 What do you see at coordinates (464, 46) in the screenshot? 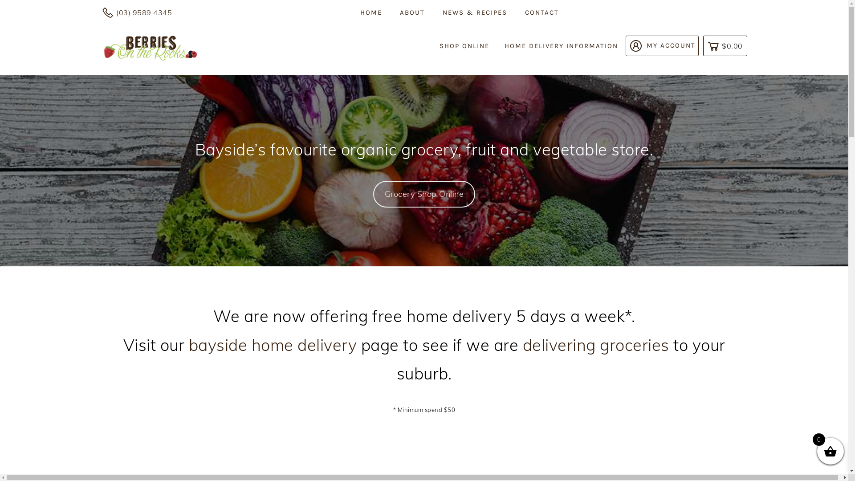
I see `SHOP ONLINE` at bounding box center [464, 46].